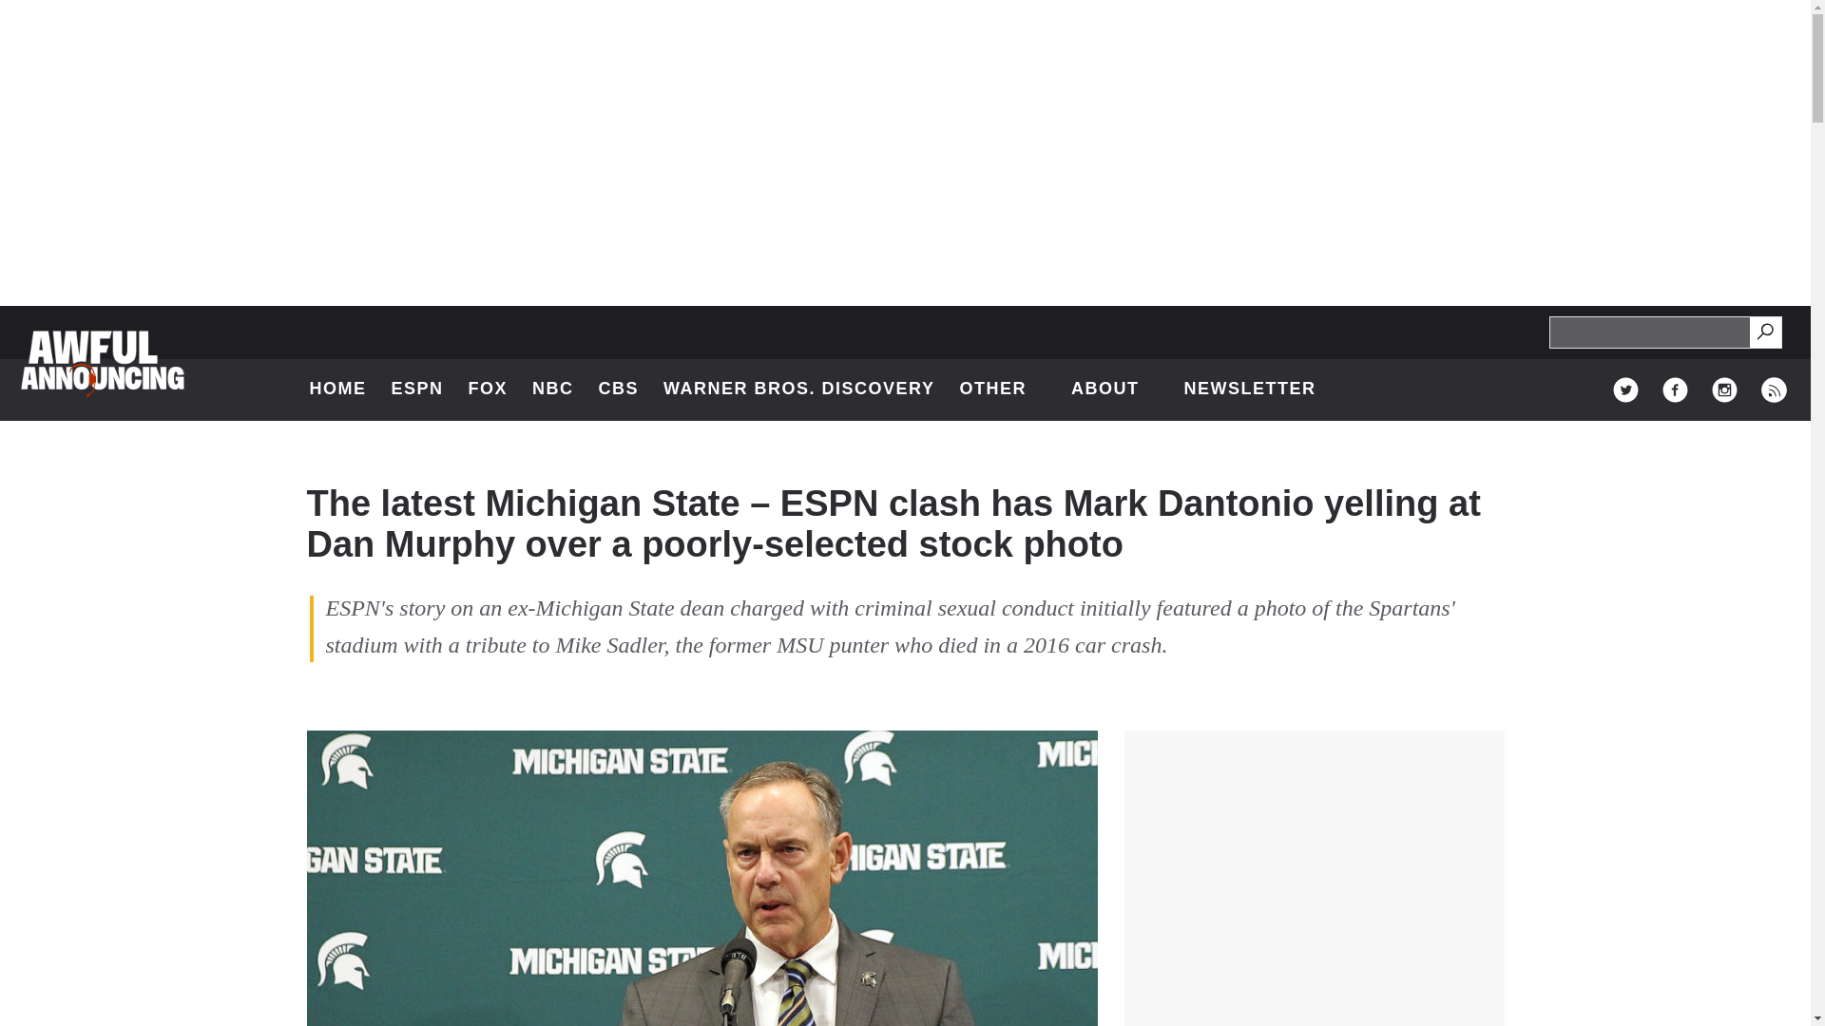 The height and width of the screenshot is (1026, 1825). I want to click on NBC, so click(1249, 389).